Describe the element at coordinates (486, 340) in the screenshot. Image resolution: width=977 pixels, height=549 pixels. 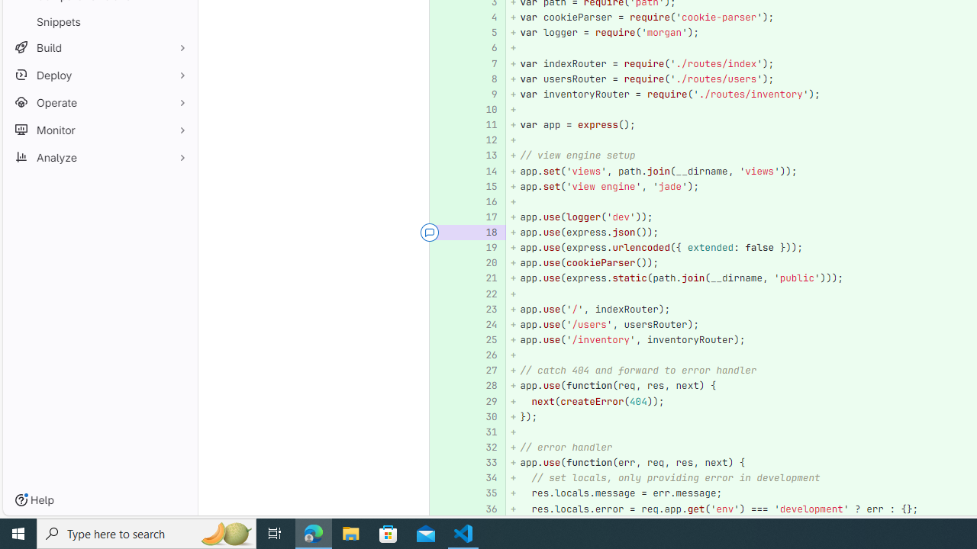
I see `25` at that location.